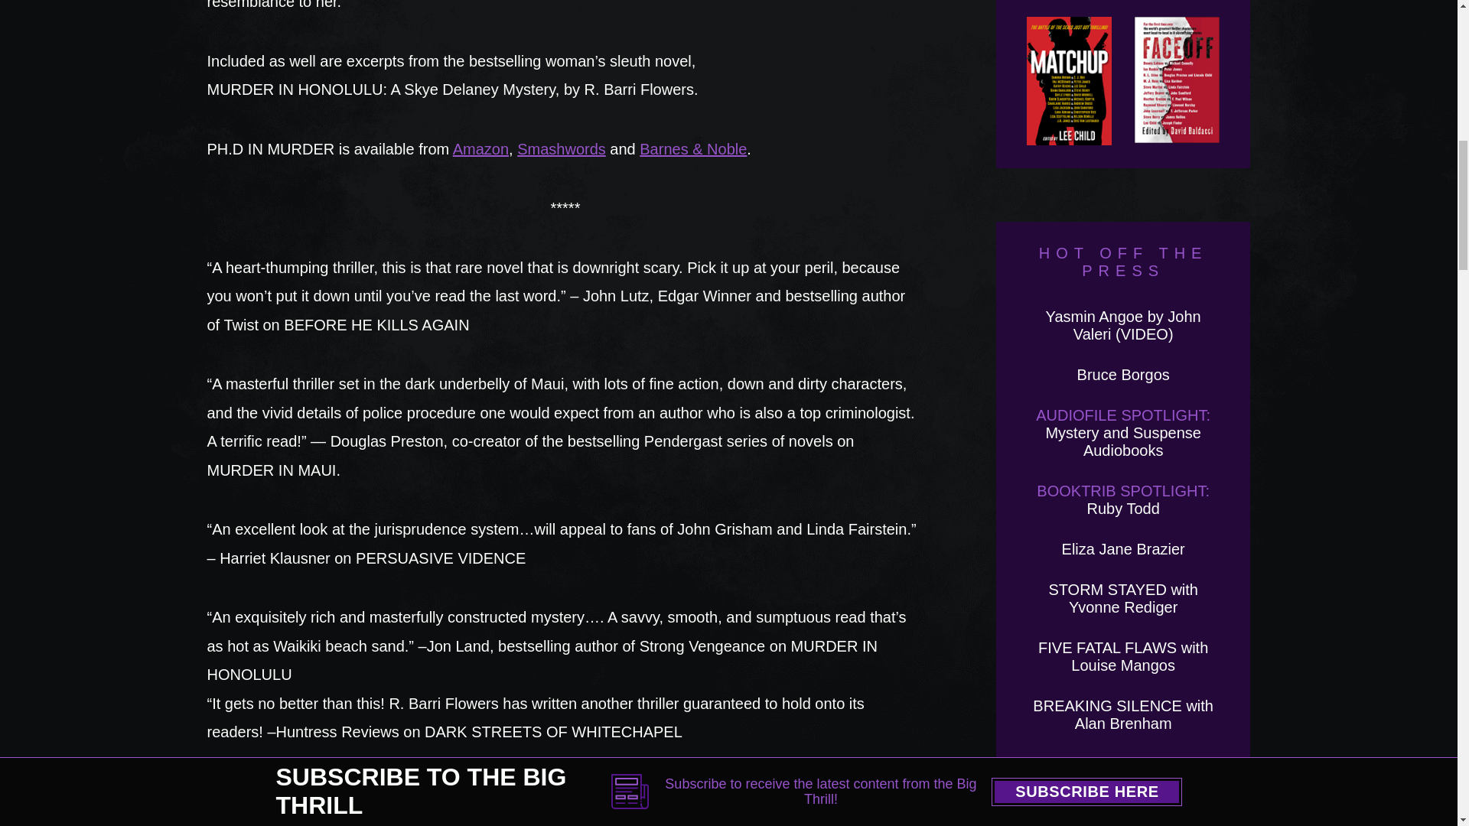 The width and height of the screenshot is (1469, 826). What do you see at coordinates (1123, 433) in the screenshot?
I see `AudioFile Spotlight: Mystery and Suspense Audiobooks` at bounding box center [1123, 433].